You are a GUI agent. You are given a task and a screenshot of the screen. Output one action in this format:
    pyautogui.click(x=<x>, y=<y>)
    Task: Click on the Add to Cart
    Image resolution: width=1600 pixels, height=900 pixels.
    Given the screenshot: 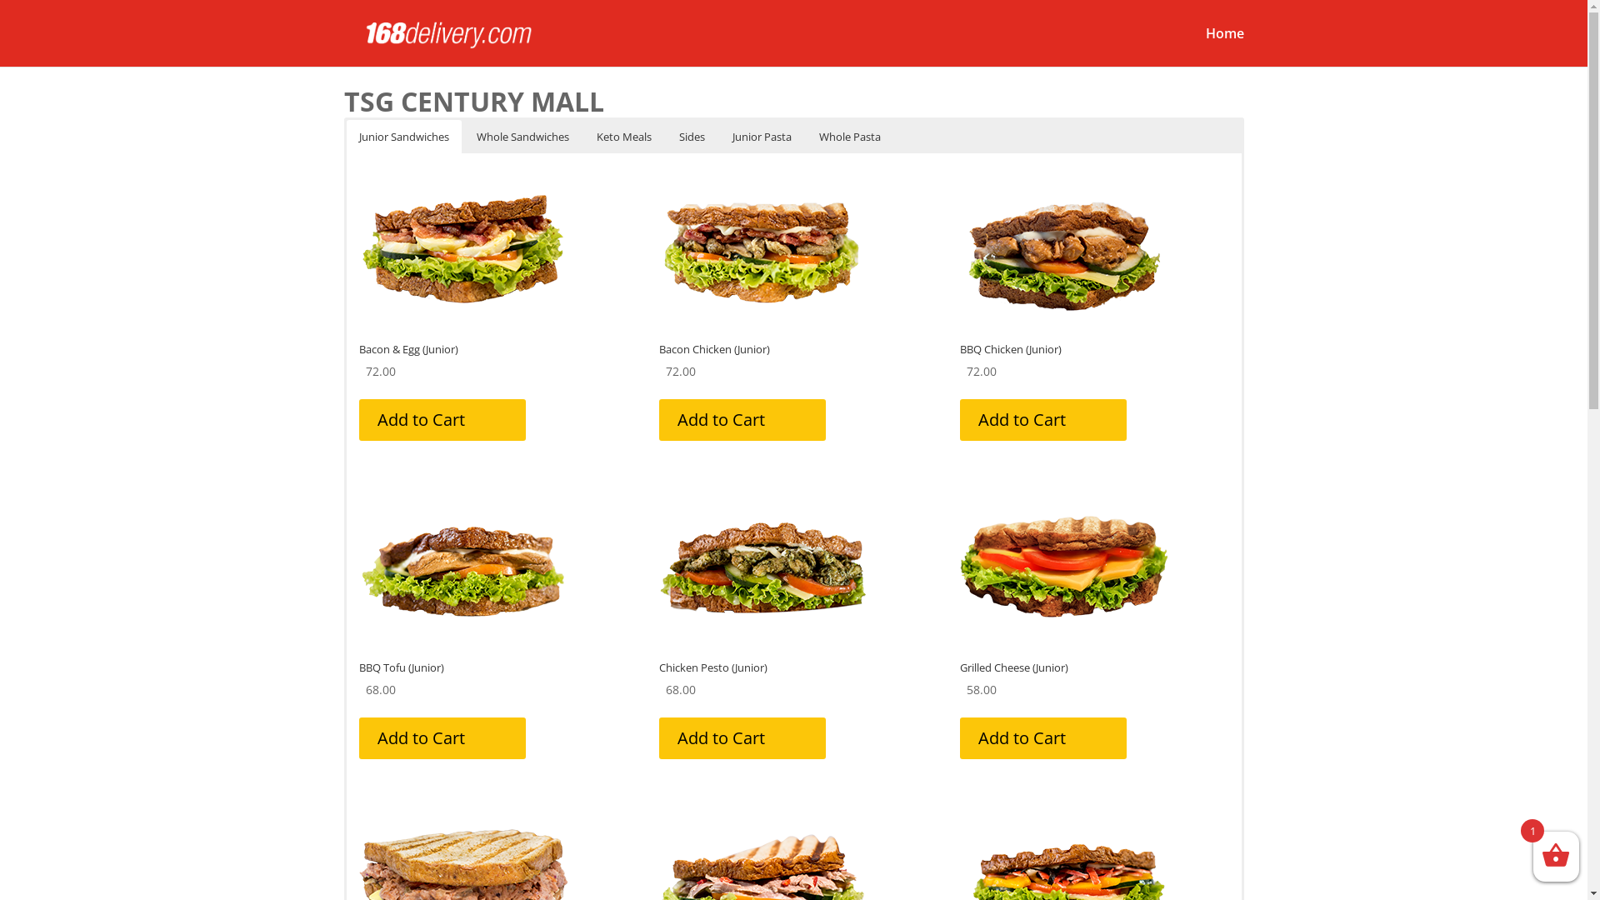 What is the action you would take?
    pyautogui.click(x=742, y=420)
    